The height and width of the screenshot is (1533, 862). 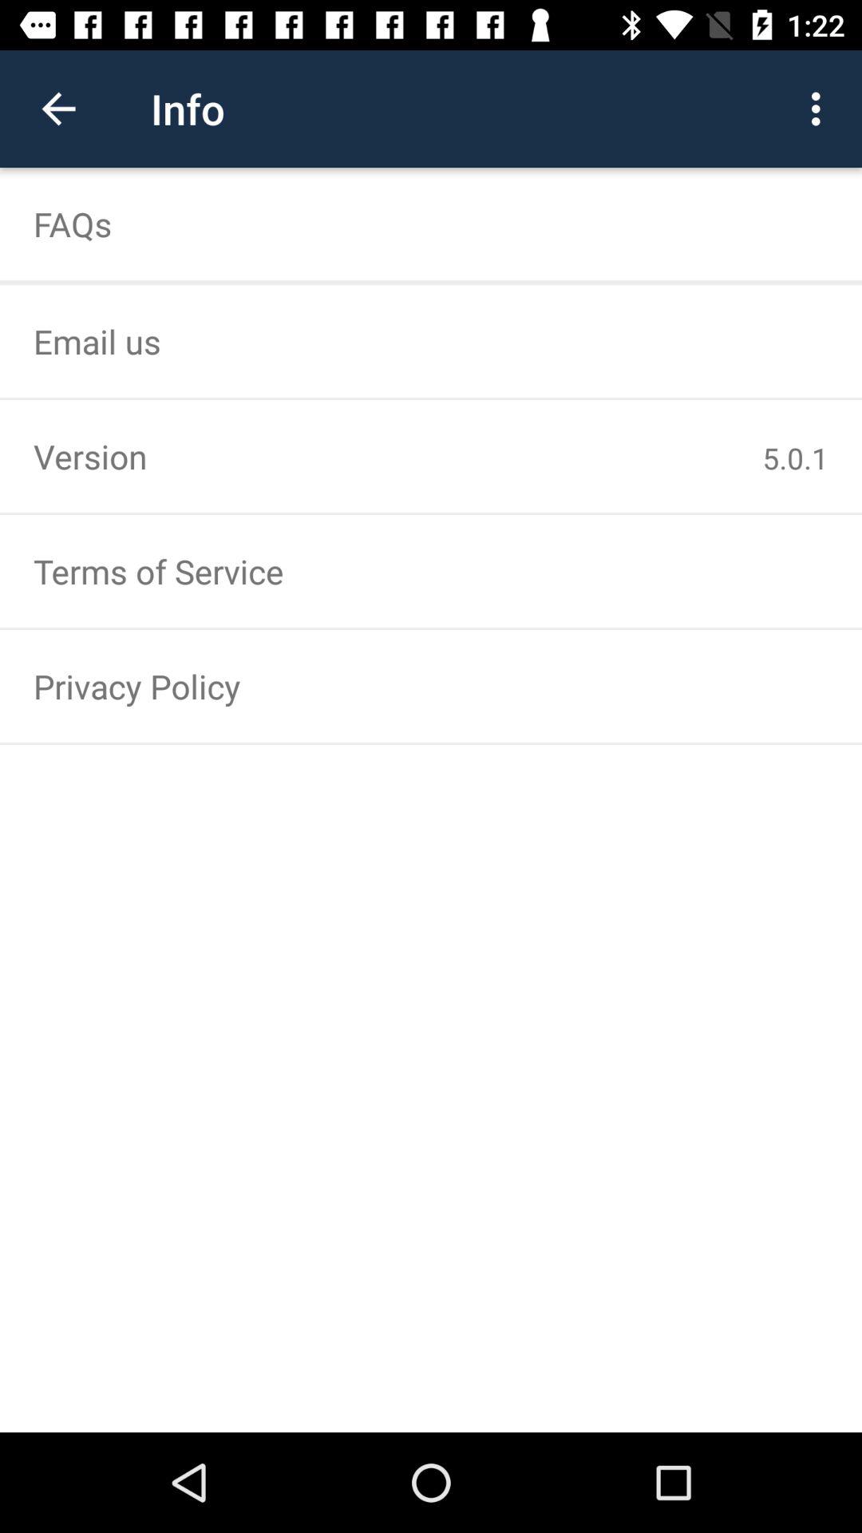 I want to click on jump to terms of service, so click(x=431, y=572).